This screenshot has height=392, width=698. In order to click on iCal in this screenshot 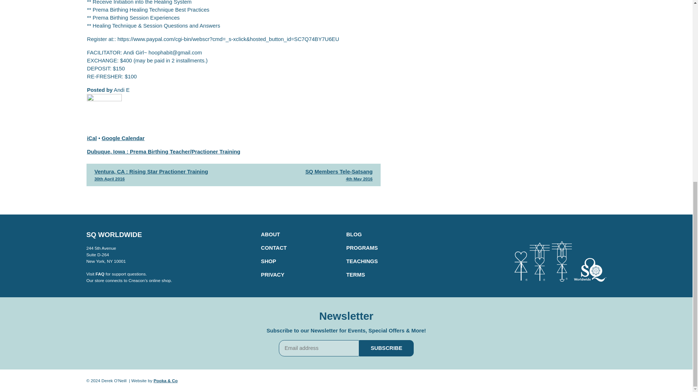, I will do `click(270, 234)`.